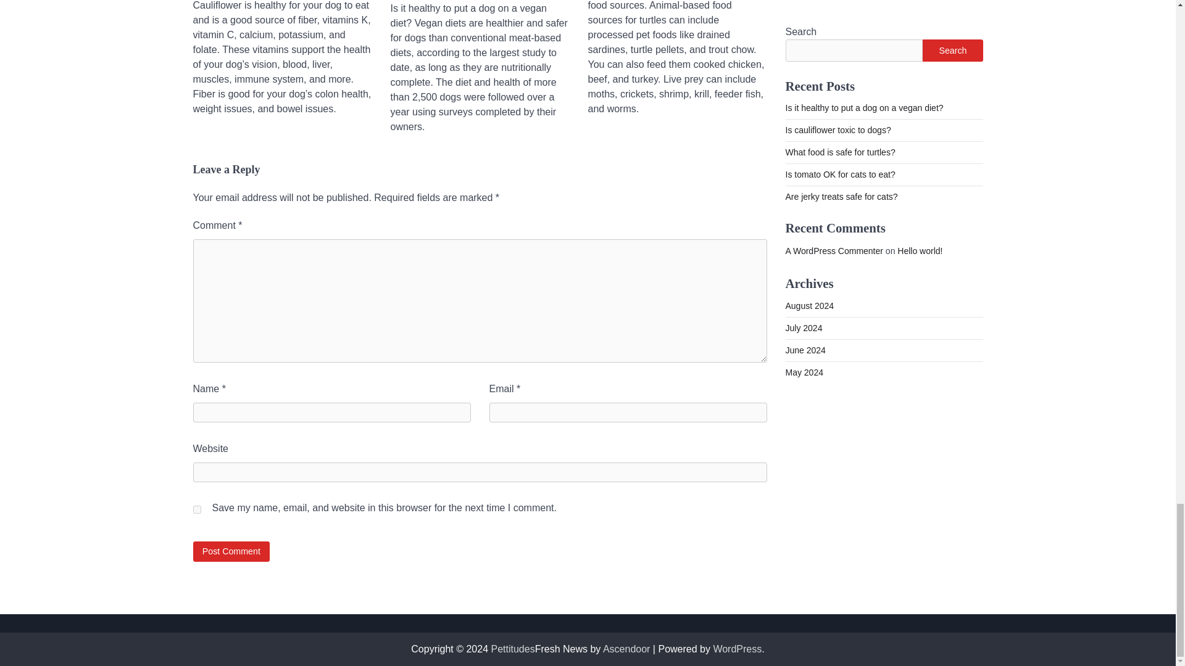  What do you see at coordinates (196, 509) in the screenshot?
I see `yes` at bounding box center [196, 509].